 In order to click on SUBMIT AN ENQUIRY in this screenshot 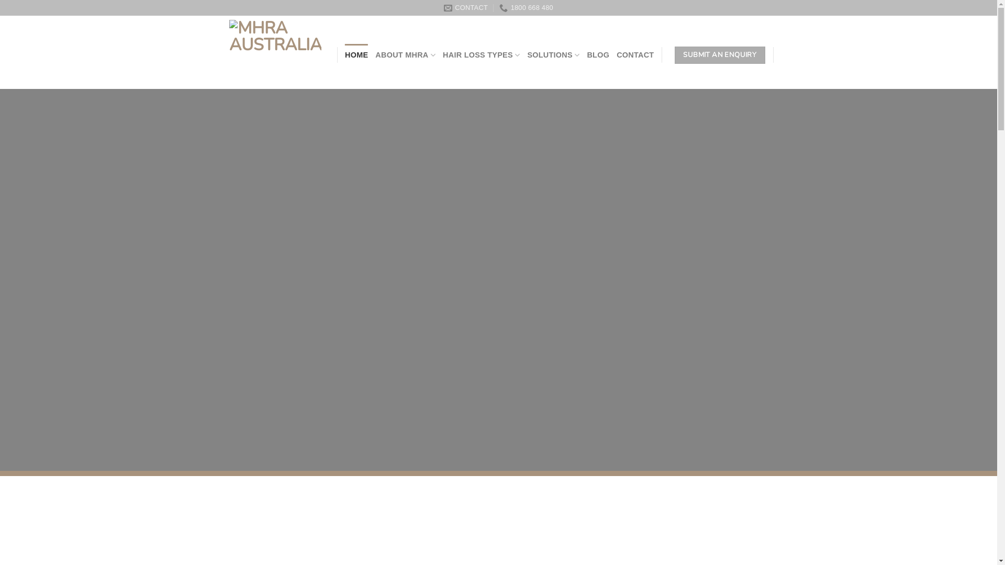, I will do `click(720, 55)`.